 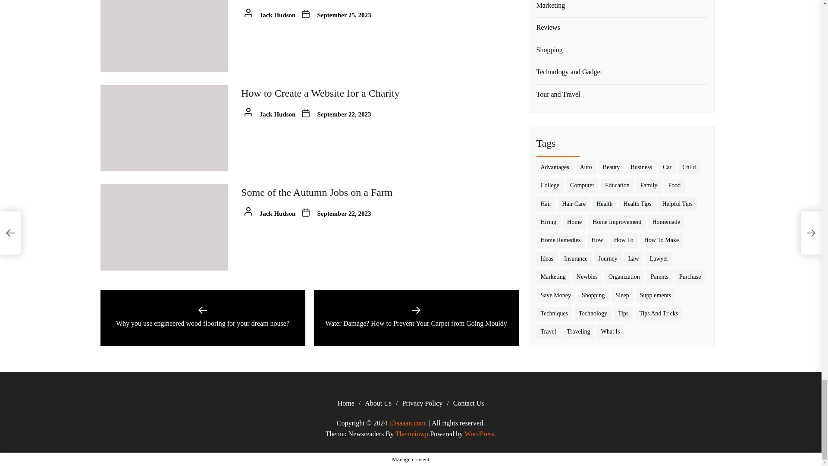 What do you see at coordinates (408, 423) in the screenshot?
I see `Ehsaaan.com` at bounding box center [408, 423].